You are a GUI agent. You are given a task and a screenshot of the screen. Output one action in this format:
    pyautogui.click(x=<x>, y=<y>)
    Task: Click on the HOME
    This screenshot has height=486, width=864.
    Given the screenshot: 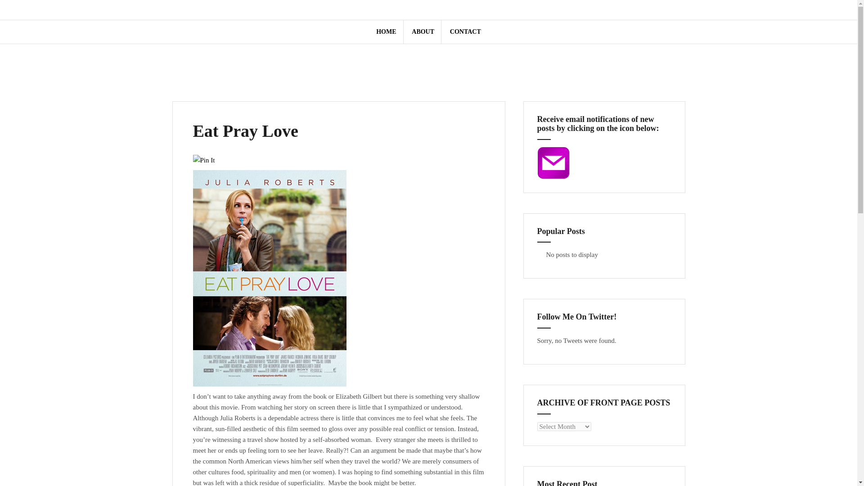 What is the action you would take?
    pyautogui.click(x=386, y=32)
    